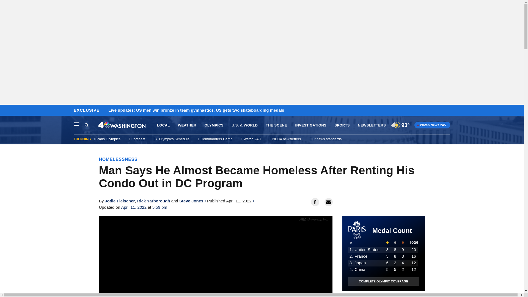 This screenshot has width=528, height=297. I want to click on Our news standards, so click(326, 139).